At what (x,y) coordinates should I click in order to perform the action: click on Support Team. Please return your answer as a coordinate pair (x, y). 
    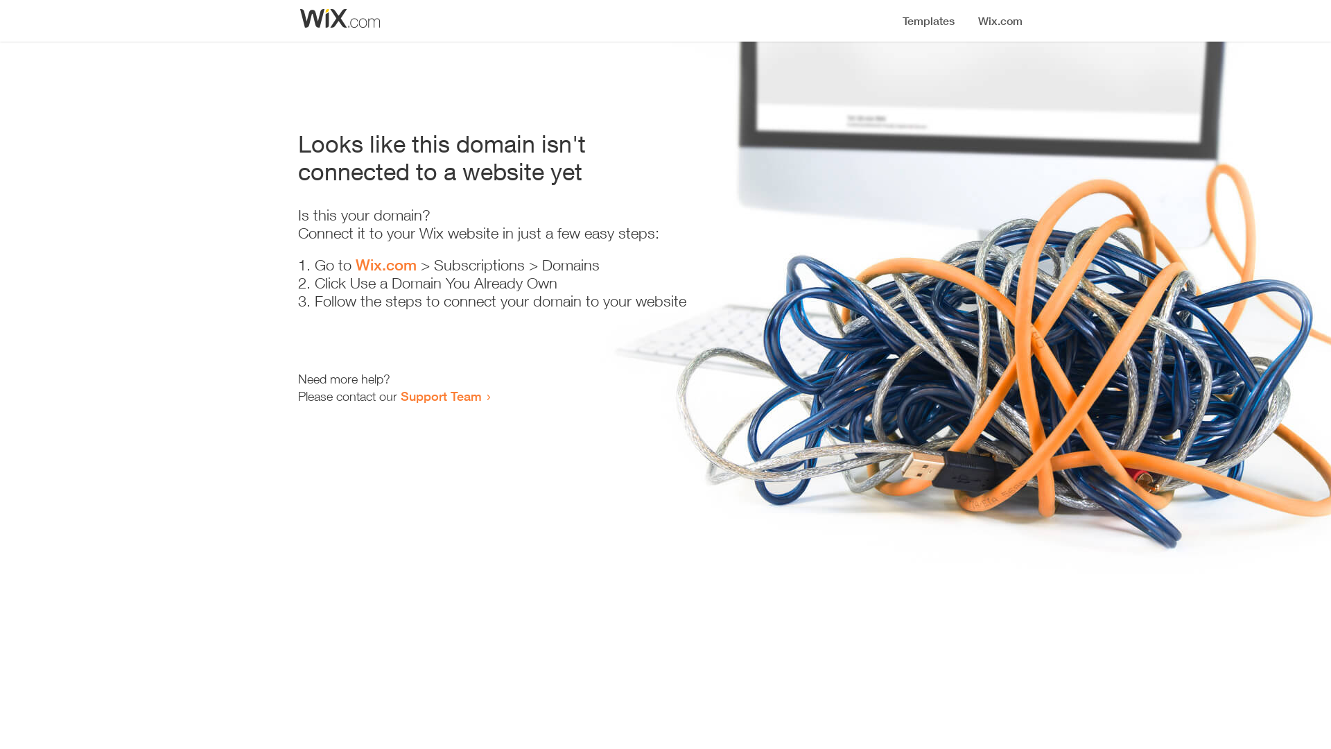
    Looking at the image, I should click on (441, 396).